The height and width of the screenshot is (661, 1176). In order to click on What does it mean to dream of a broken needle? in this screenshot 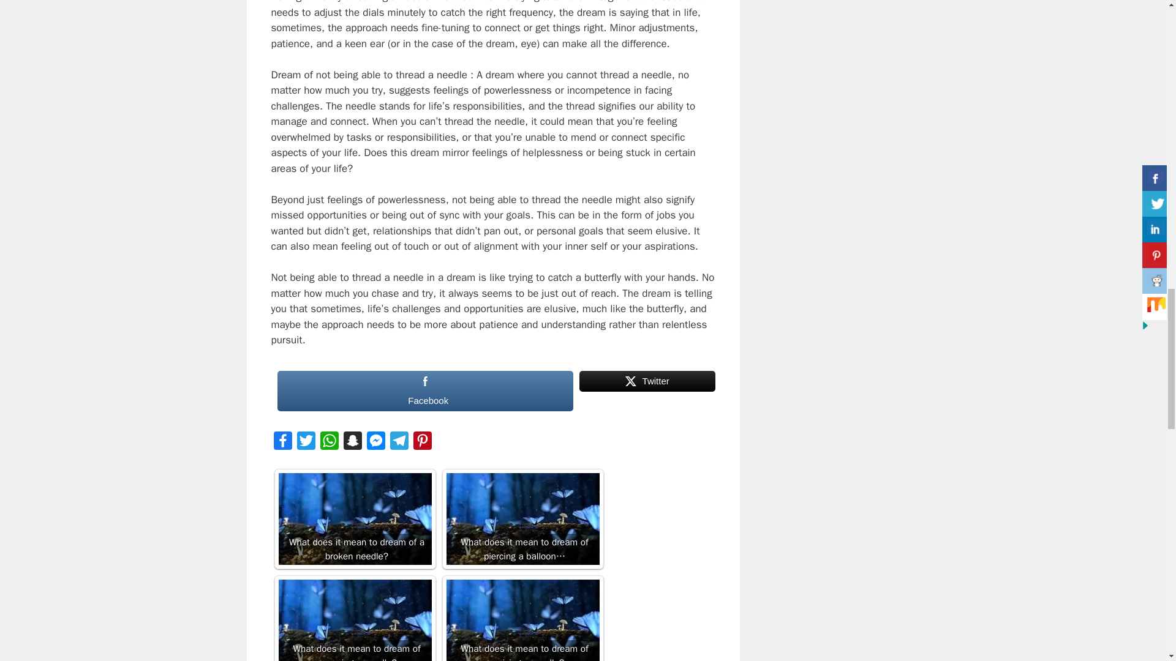, I will do `click(354, 519)`.